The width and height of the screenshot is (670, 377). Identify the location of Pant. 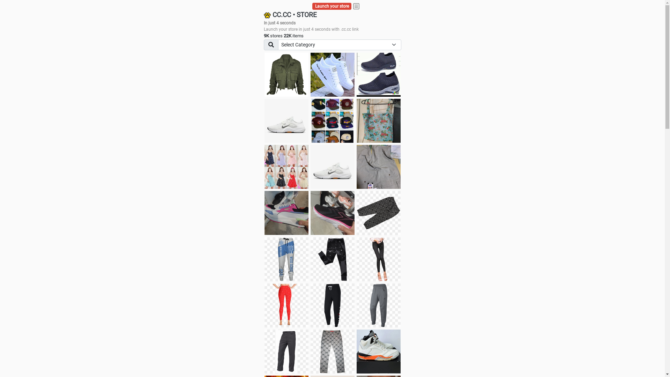
(333, 305).